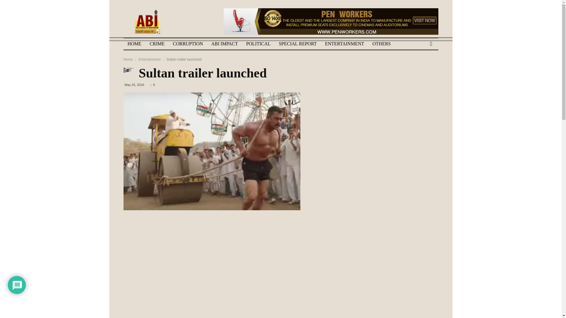 The height and width of the screenshot is (318, 566). I want to click on CRIME, so click(157, 44).